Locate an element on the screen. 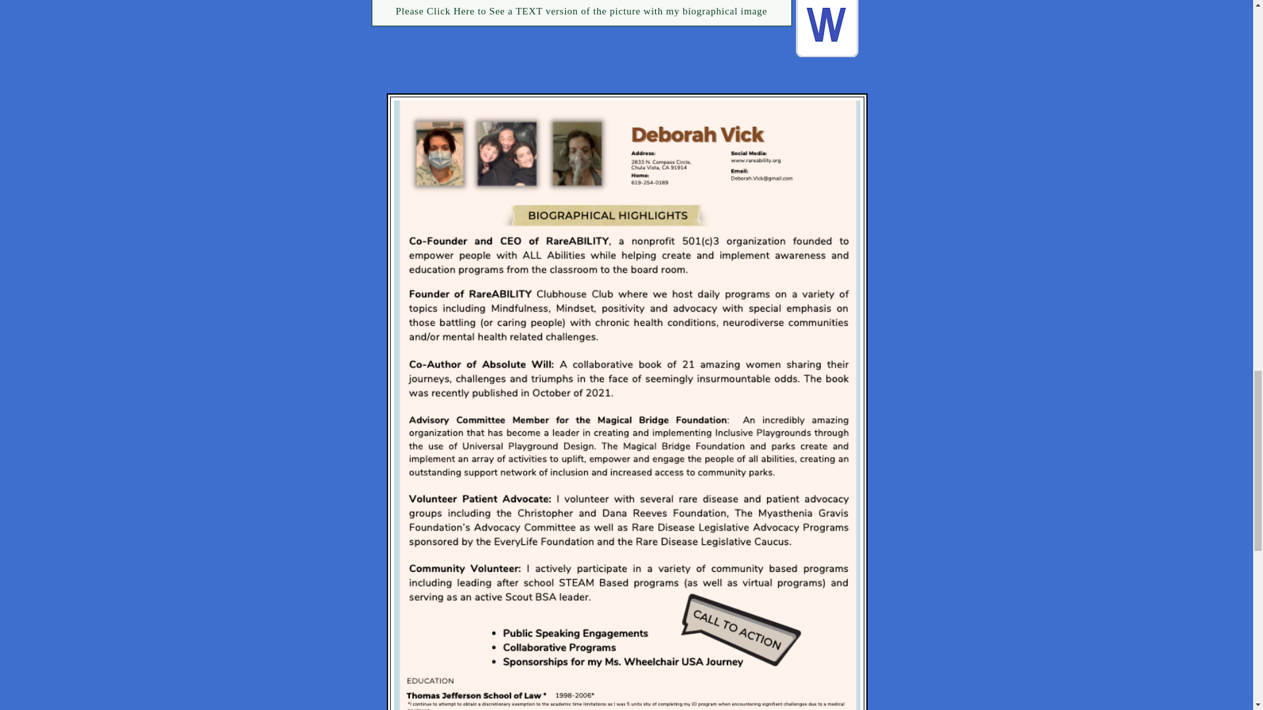  Biographical Highlights.rtf is located at coordinates (827, 30).